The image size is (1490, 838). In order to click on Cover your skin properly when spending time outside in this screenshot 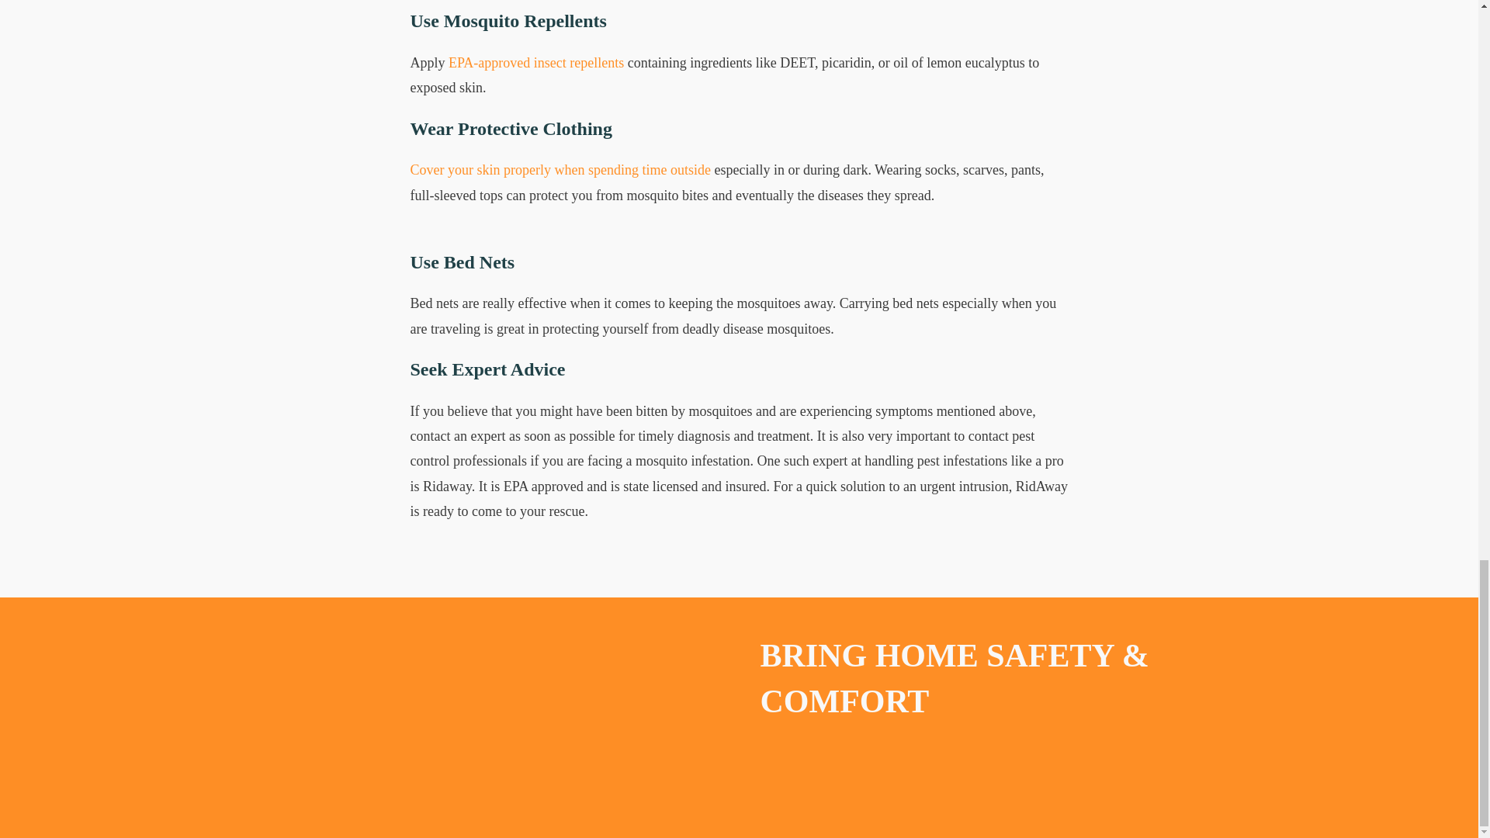, I will do `click(560, 169)`.